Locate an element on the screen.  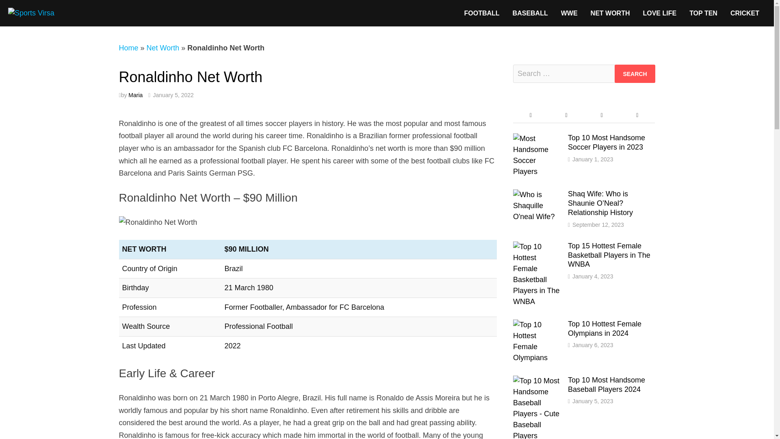
TOP TEN is located at coordinates (703, 13).